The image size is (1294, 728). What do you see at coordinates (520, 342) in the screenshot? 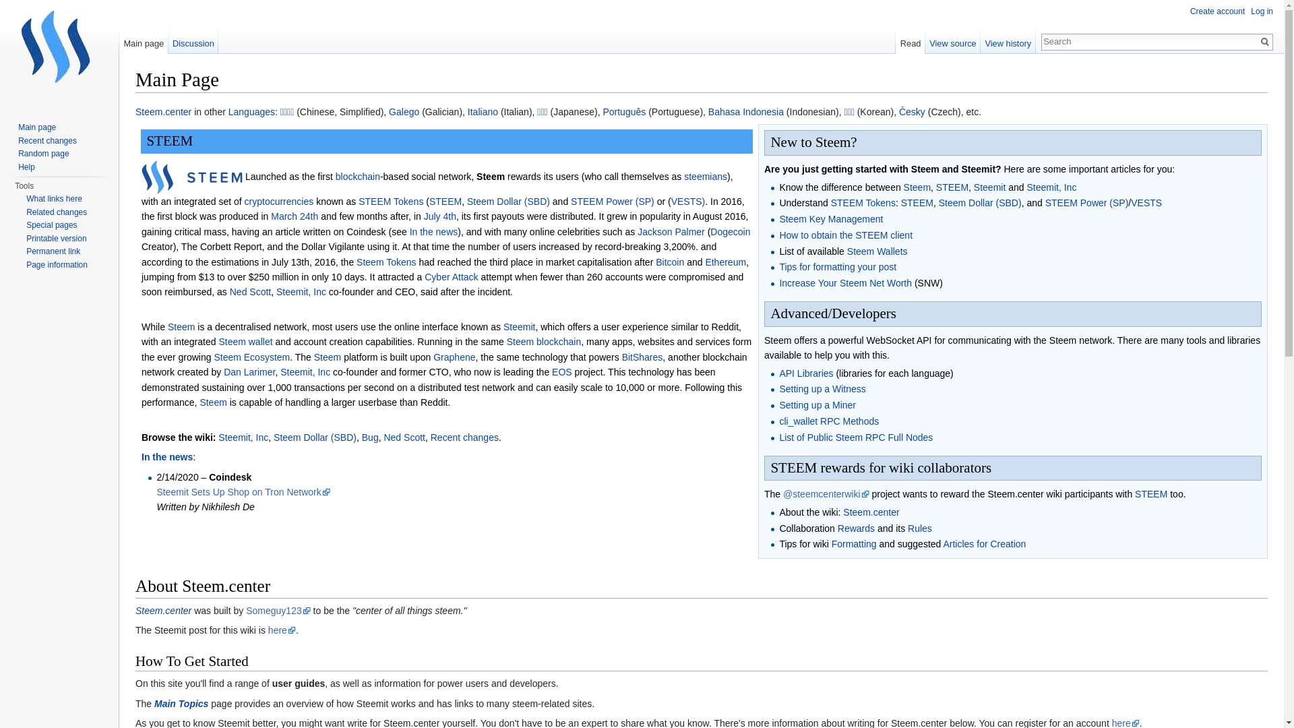
I see `Steem` at bounding box center [520, 342].